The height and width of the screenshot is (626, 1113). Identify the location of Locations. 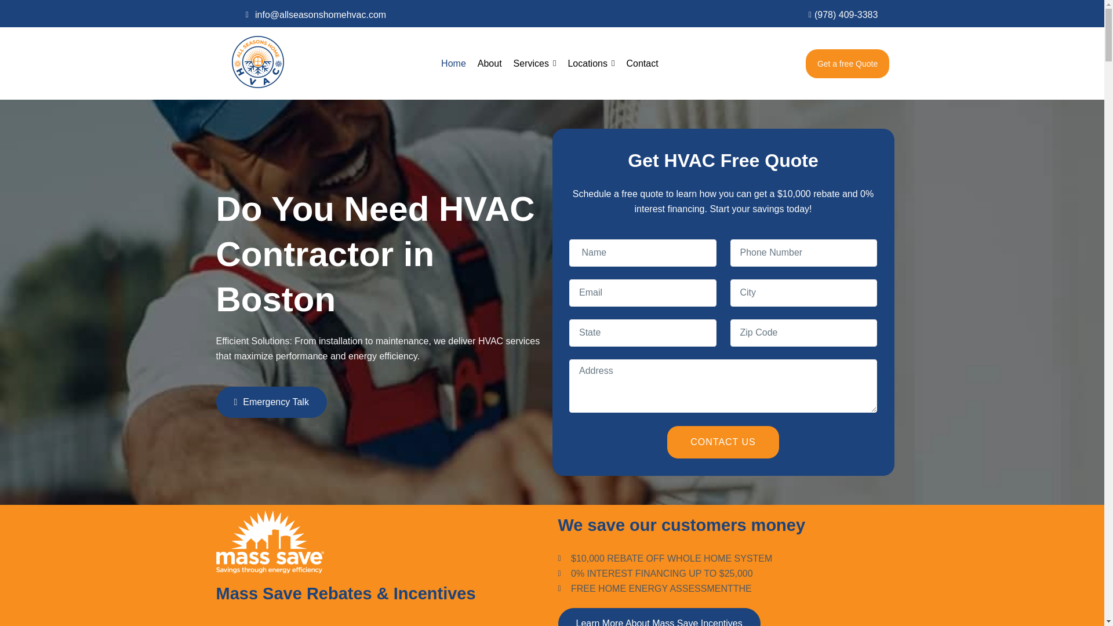
(591, 63).